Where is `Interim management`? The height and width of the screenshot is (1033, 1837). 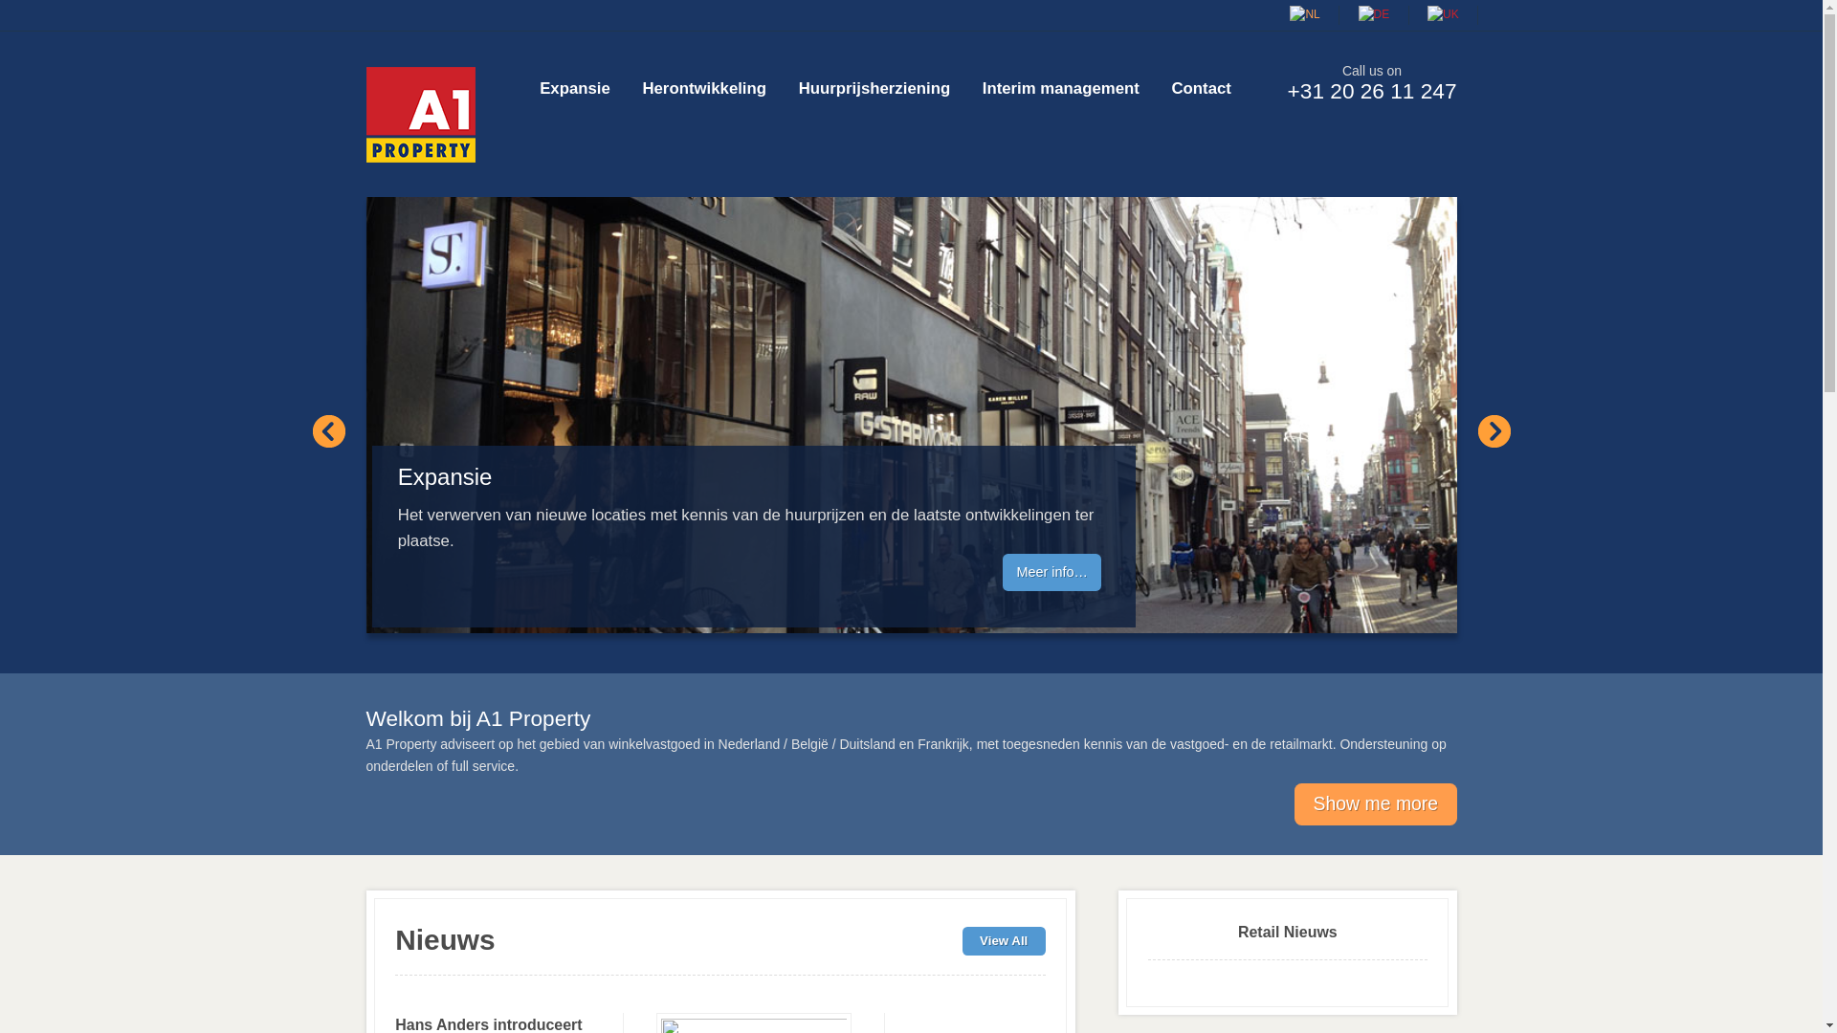 Interim management is located at coordinates (1060, 88).